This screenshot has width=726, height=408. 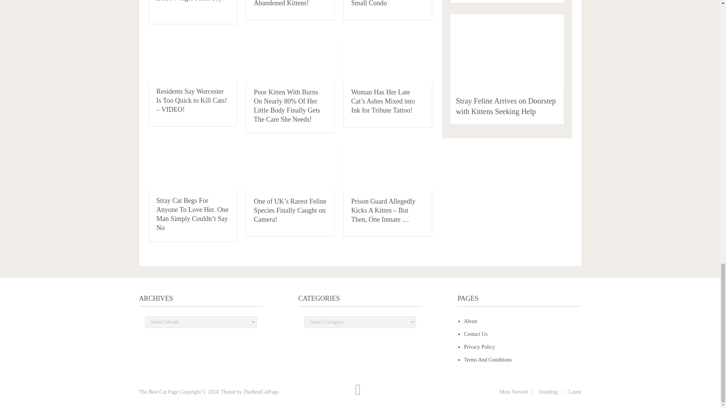 What do you see at coordinates (191, 1) in the screenshot?
I see `Cat Visits Neighbour to Borrow Tiger Plush Toy!` at bounding box center [191, 1].